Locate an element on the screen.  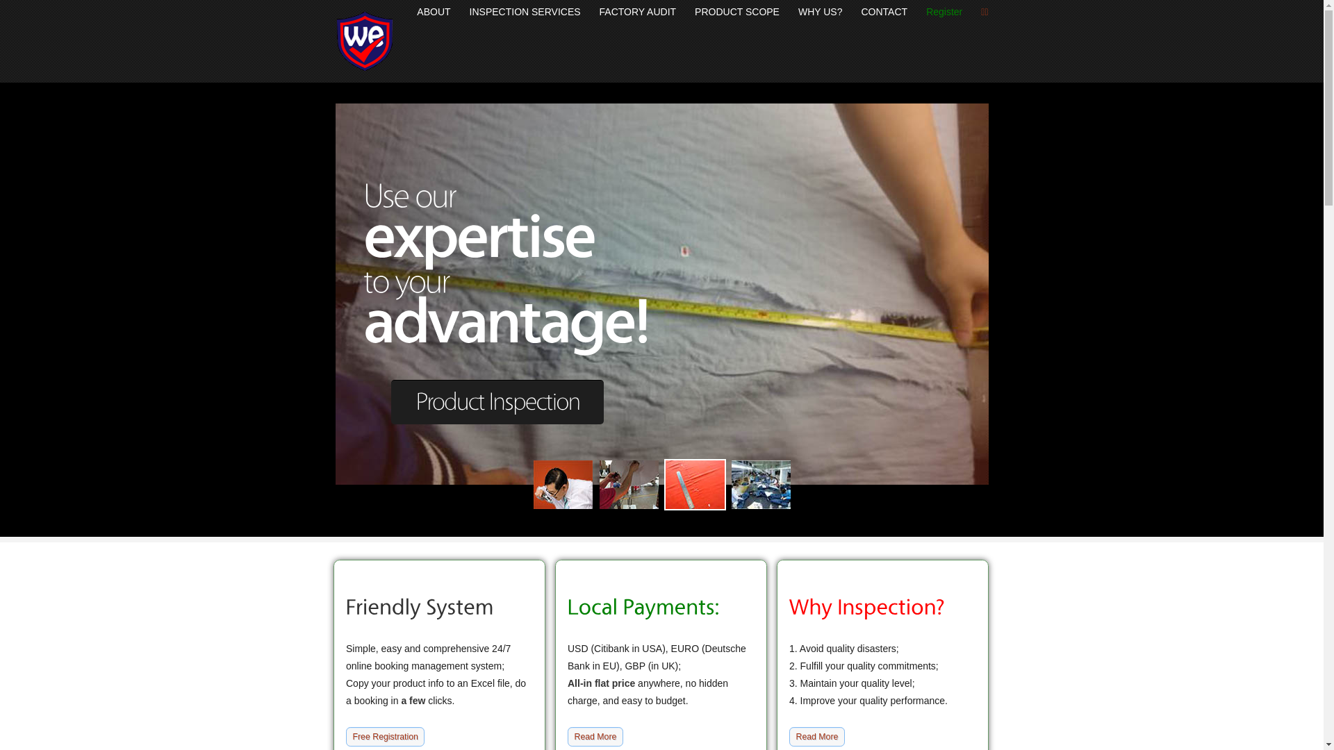
Read More is located at coordinates (595, 737).